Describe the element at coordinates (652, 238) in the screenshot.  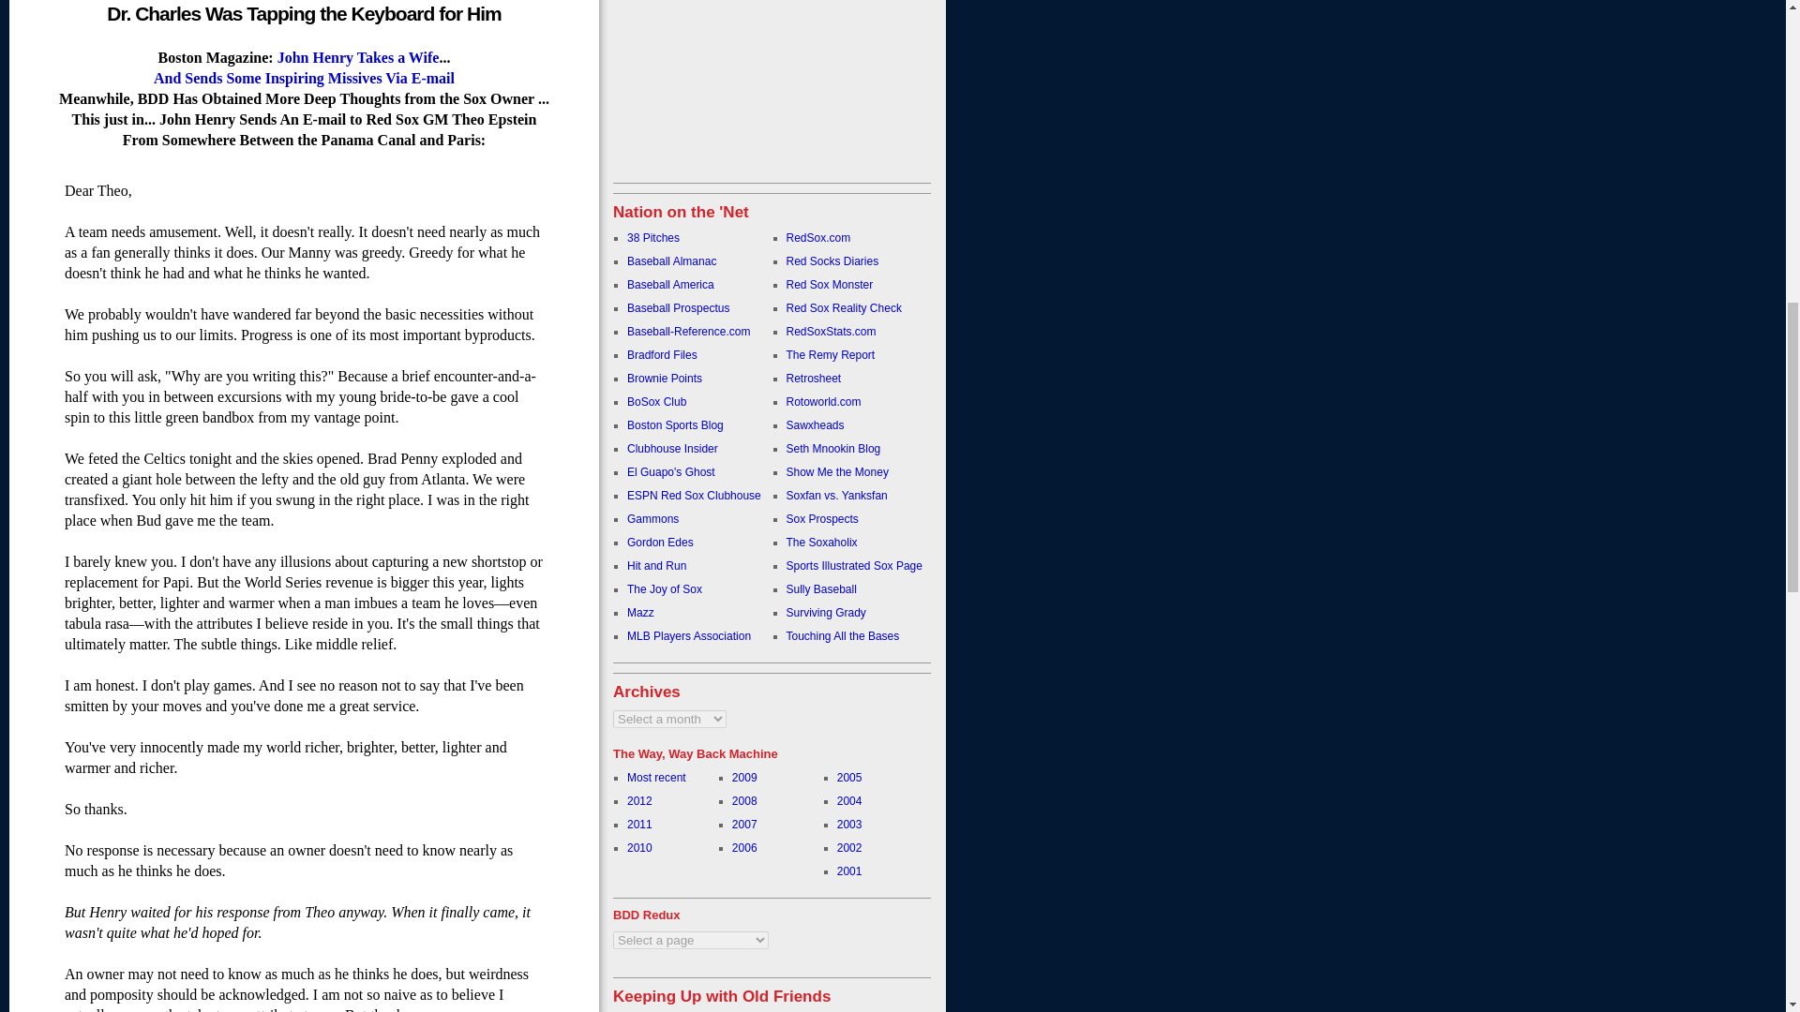
I see `Schilling may have something to say about that` at that location.